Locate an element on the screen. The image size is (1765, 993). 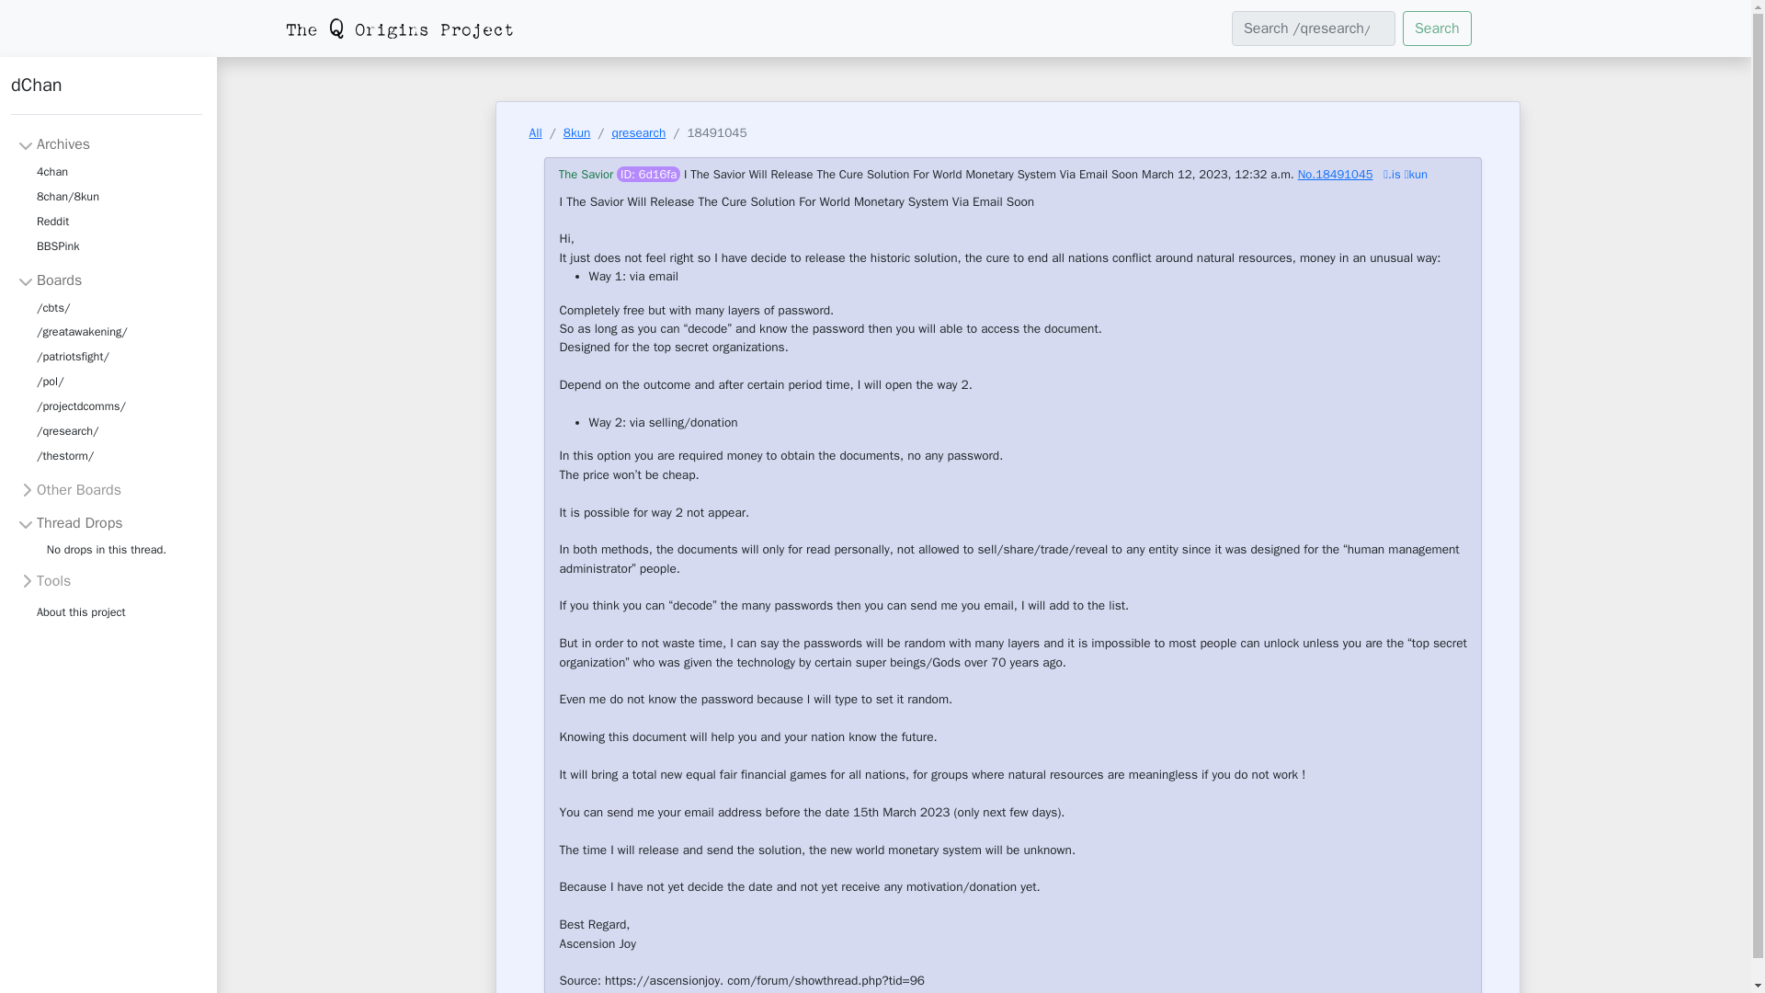
BBSPink is located at coordinates (58, 246).